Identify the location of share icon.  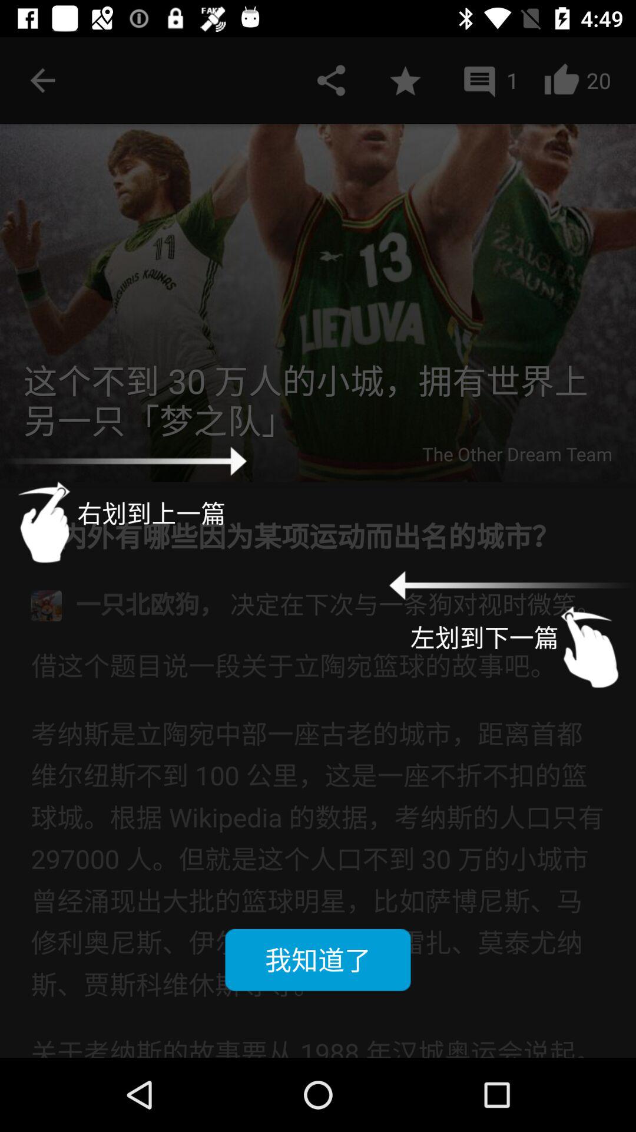
(331, 80).